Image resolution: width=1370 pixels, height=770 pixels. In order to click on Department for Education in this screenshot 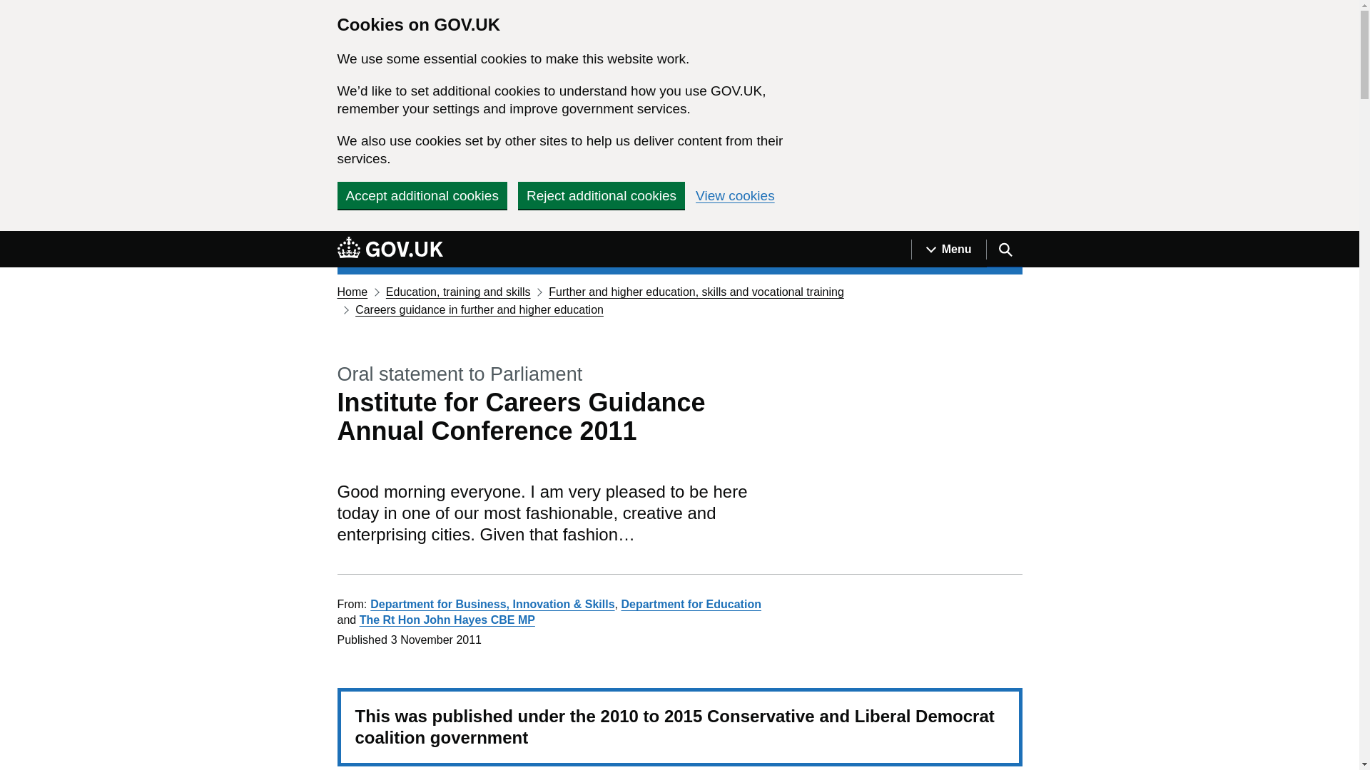, I will do `click(690, 605)`.